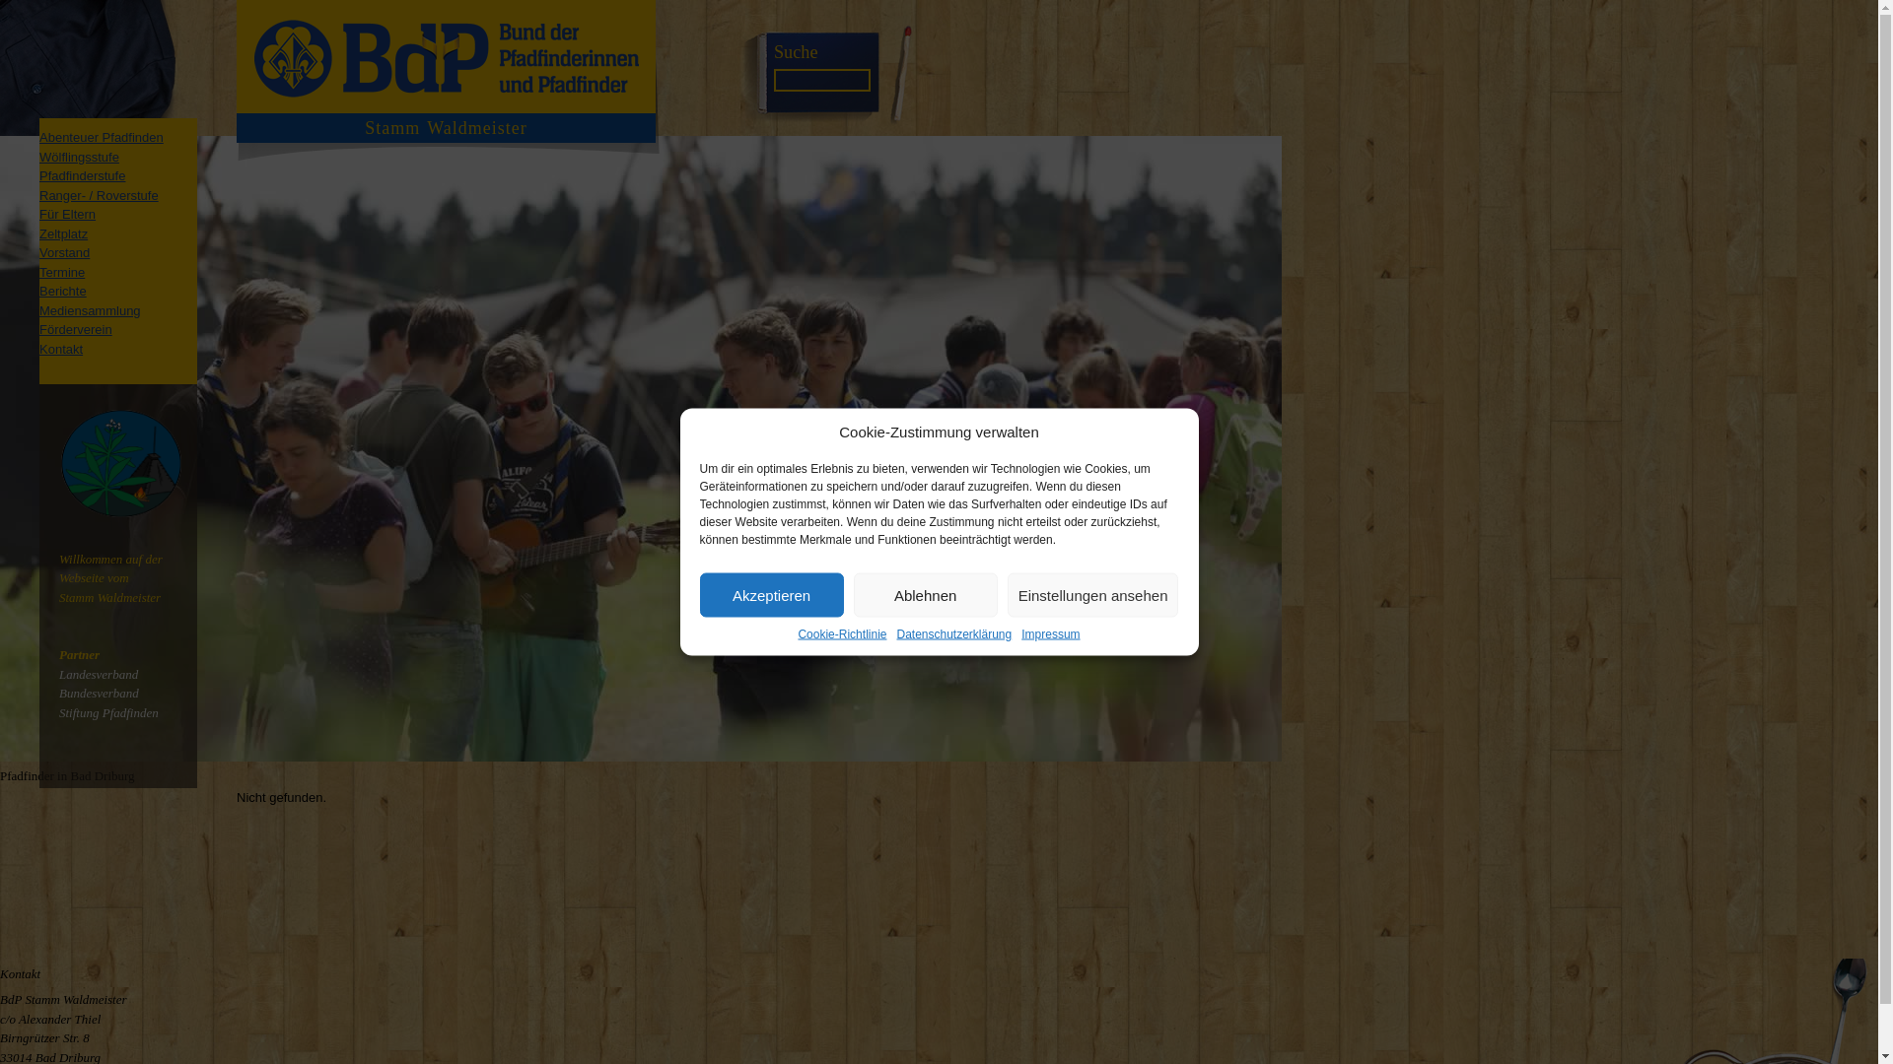 The height and width of the screenshot is (1064, 1893). What do you see at coordinates (822, 80) in the screenshot?
I see `Suche nach:` at bounding box center [822, 80].